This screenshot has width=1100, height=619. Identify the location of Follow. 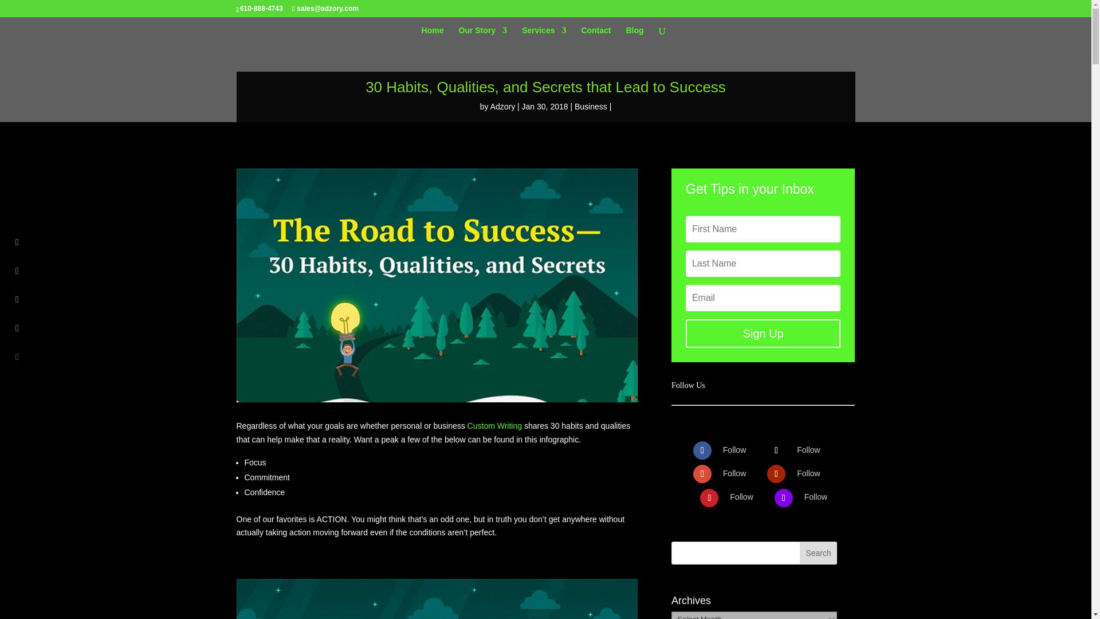
(734, 473).